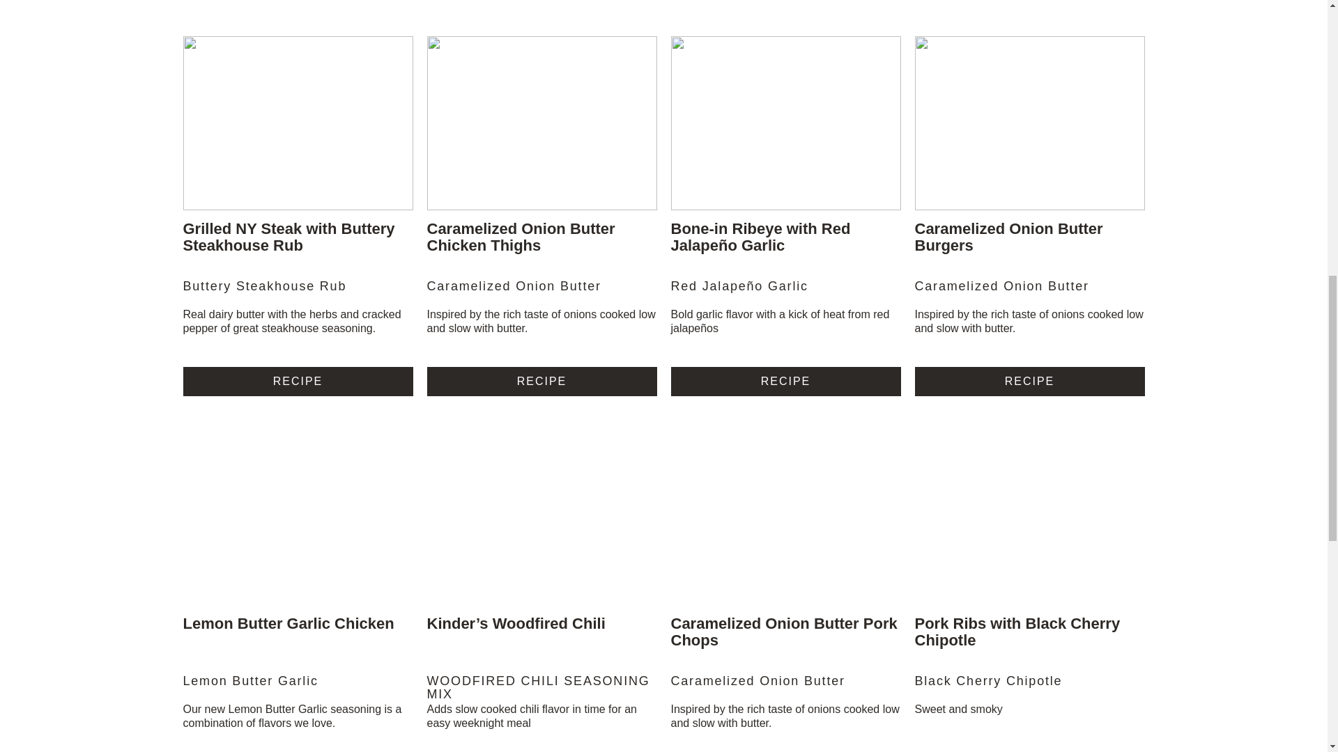  What do you see at coordinates (541, 293) in the screenshot?
I see `Caramelized Onion Butter` at bounding box center [541, 293].